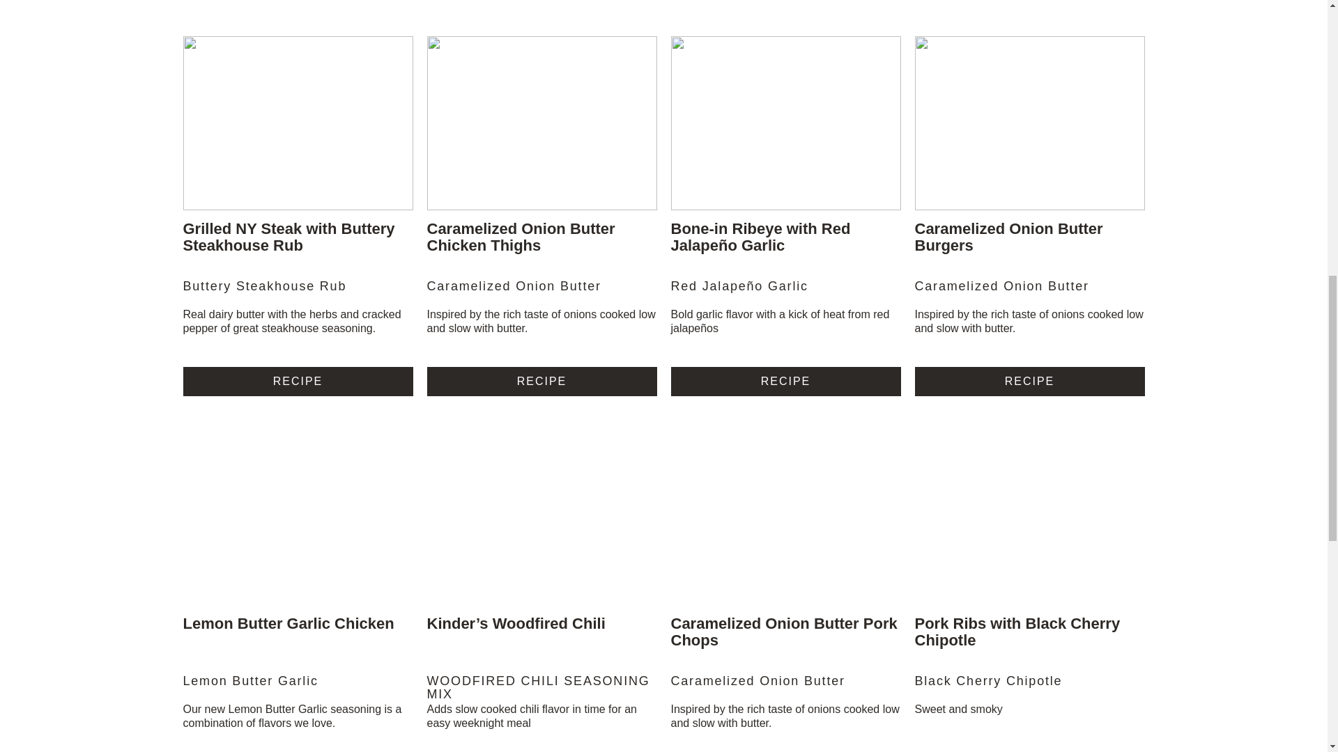  What do you see at coordinates (541, 293) in the screenshot?
I see `Caramelized Onion Butter` at bounding box center [541, 293].